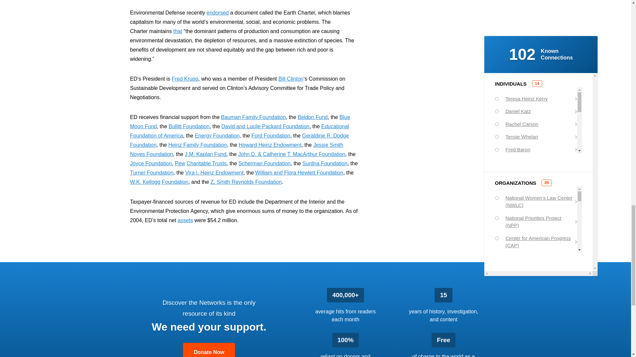 This screenshot has width=636, height=357. Describe the element at coordinates (313, 117) in the screenshot. I see `Beldon Fund` at that location.